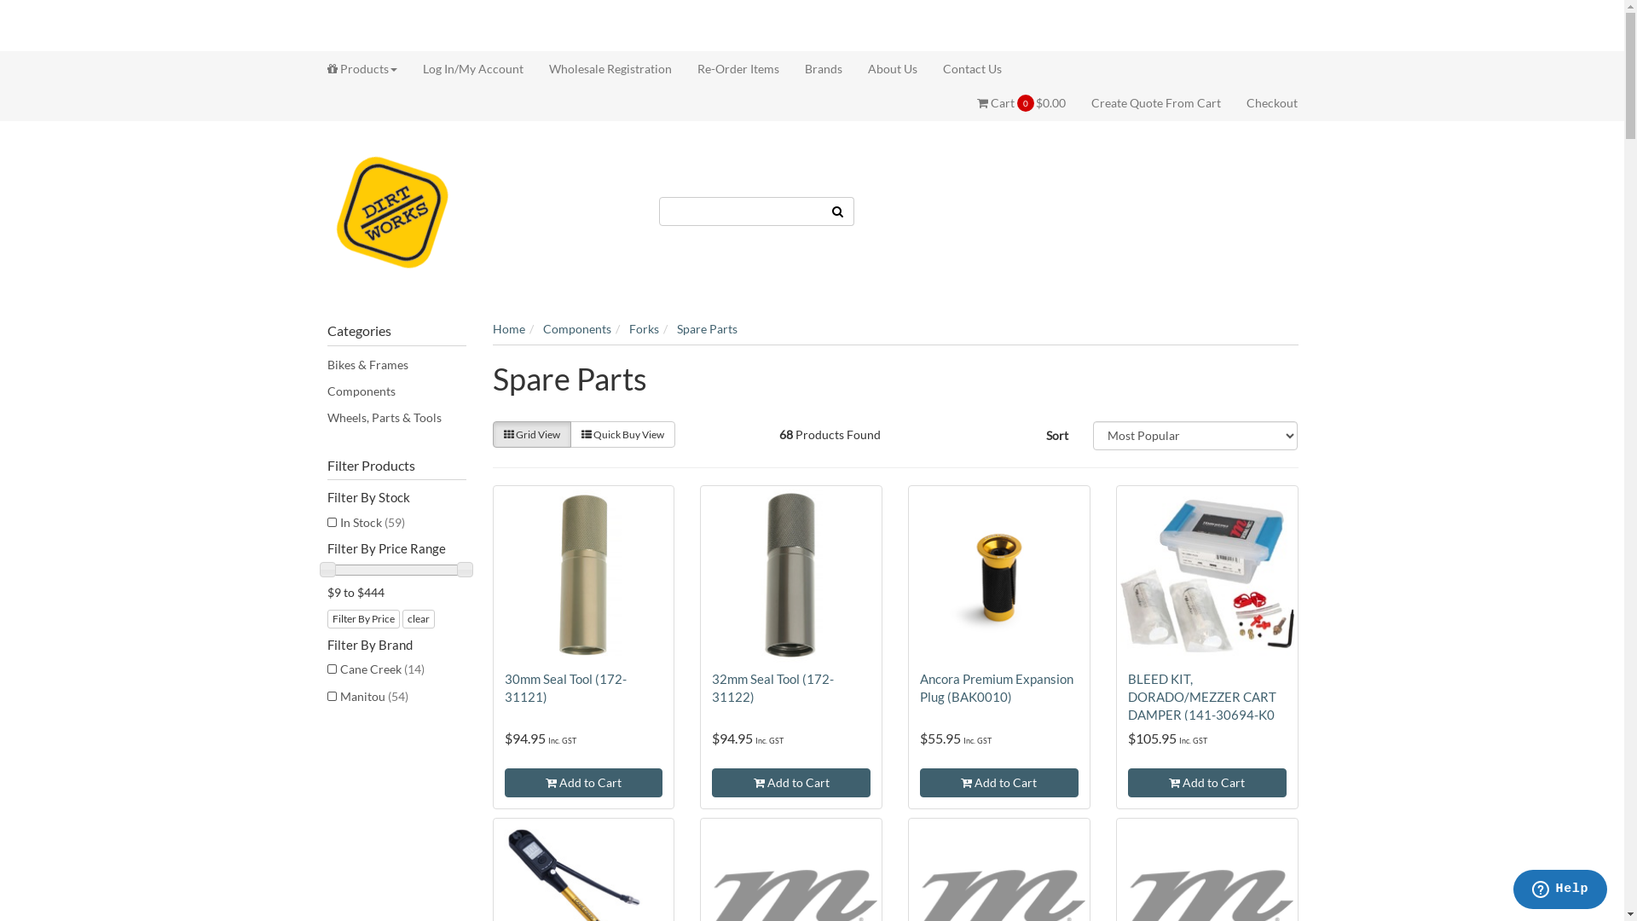  I want to click on Create Quote From Cart, so click(1155, 103).